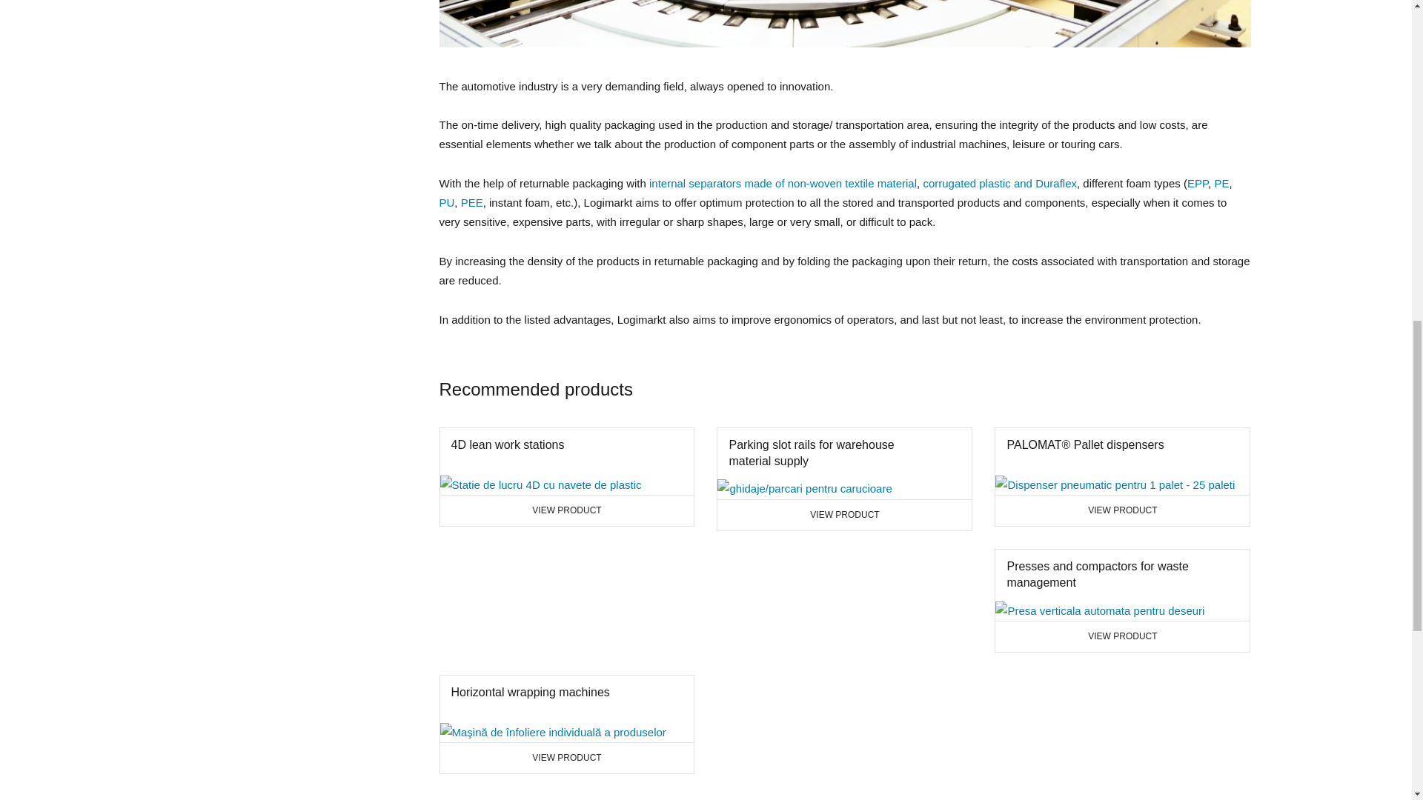 This screenshot has height=800, width=1423. I want to click on PE, so click(783, 182).